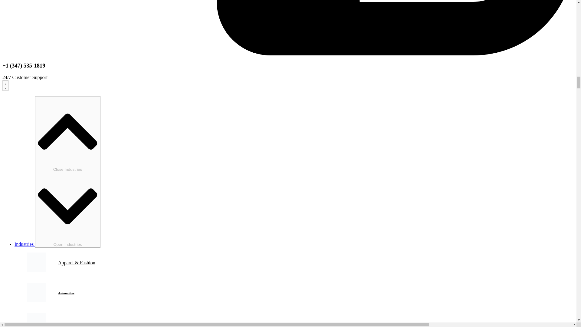  What do you see at coordinates (66, 293) in the screenshot?
I see `Automotive` at bounding box center [66, 293].